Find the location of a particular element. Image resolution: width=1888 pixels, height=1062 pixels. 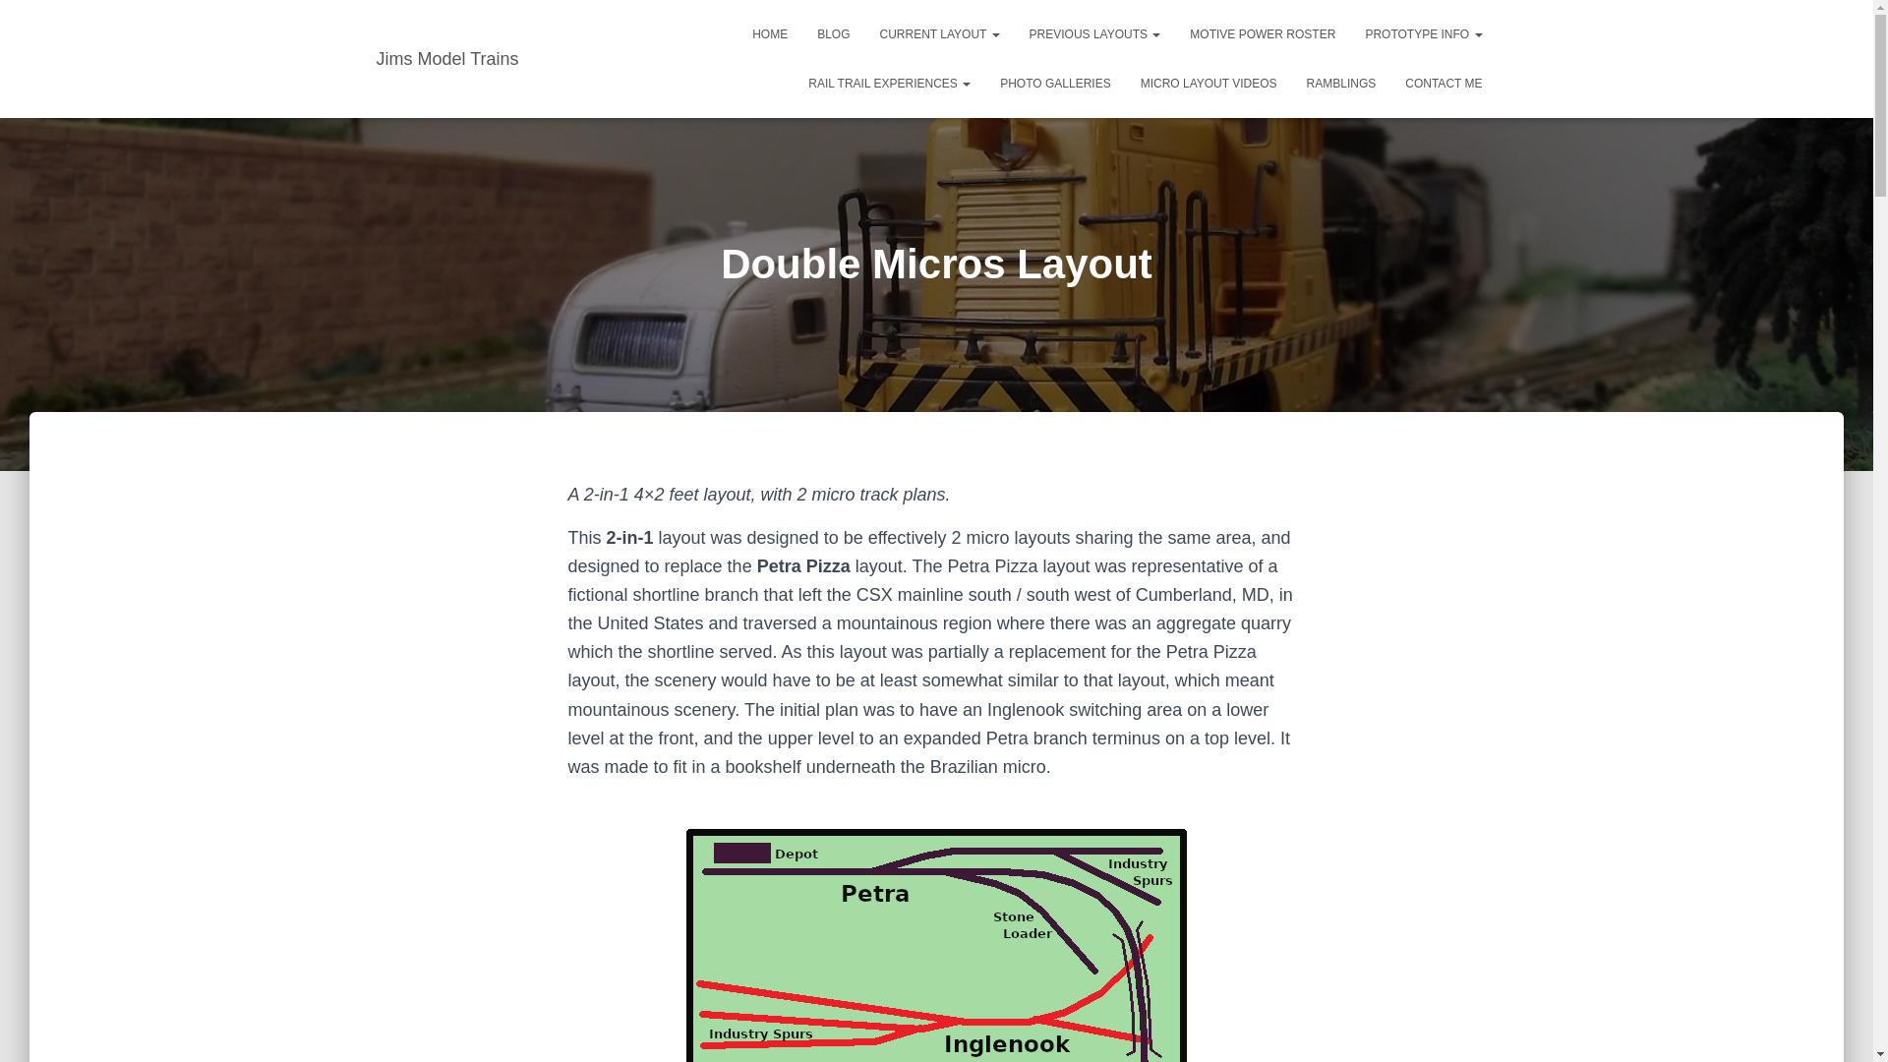

Jims Model Trains is located at coordinates (448, 59).